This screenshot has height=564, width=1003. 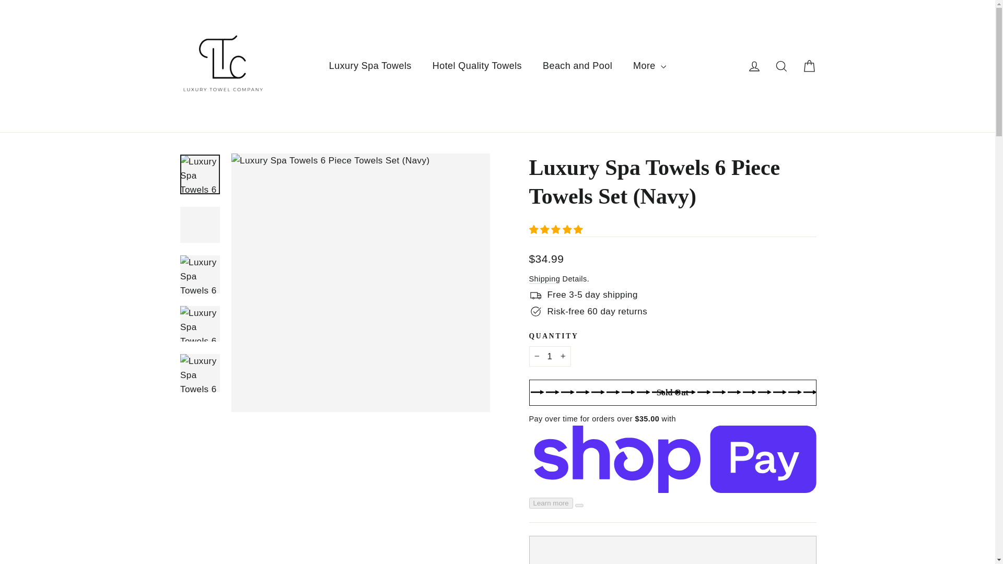 What do you see at coordinates (370, 66) in the screenshot?
I see `Luxury Spa Towels` at bounding box center [370, 66].